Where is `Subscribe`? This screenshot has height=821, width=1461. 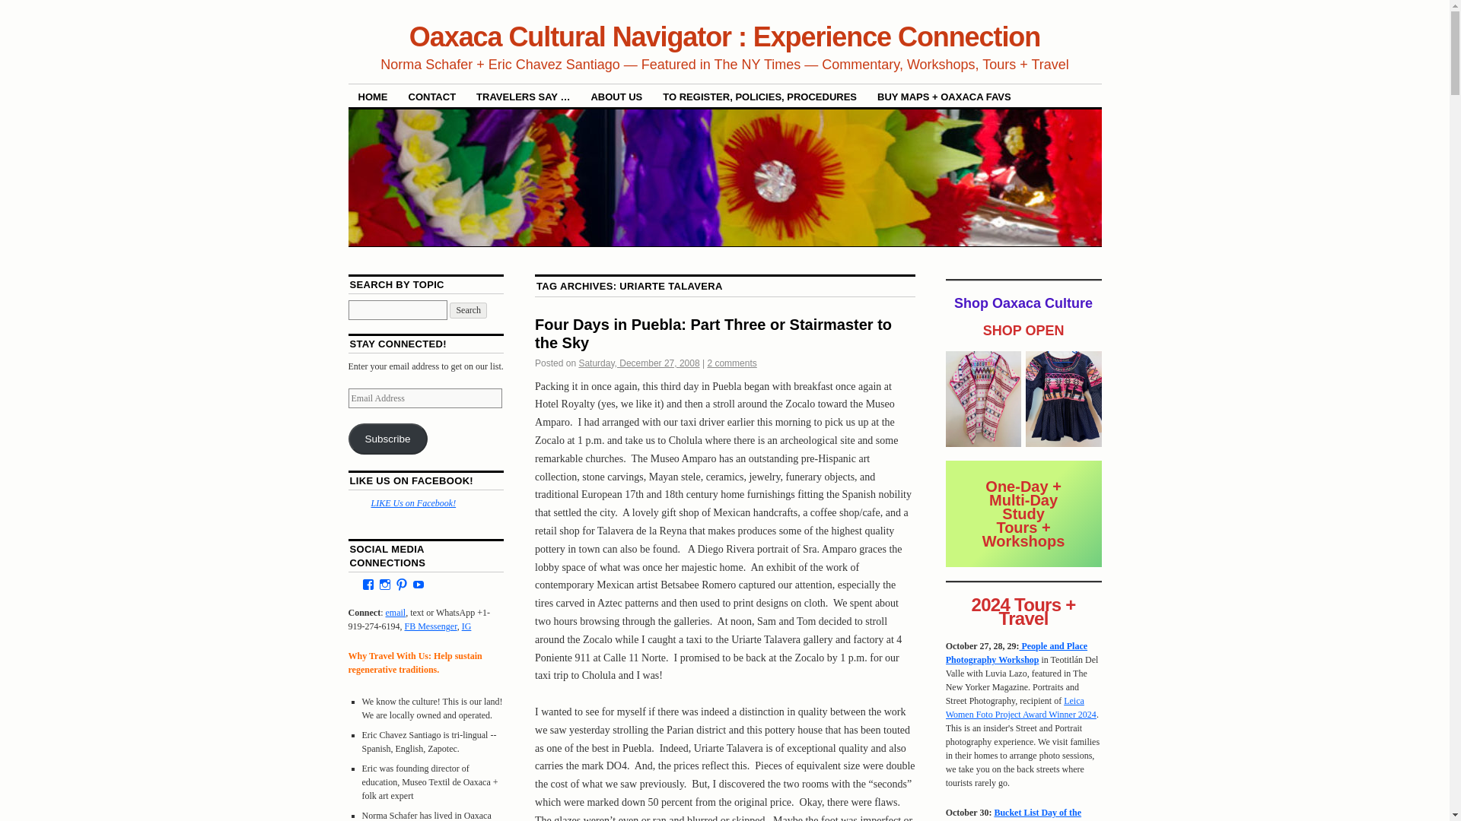 Subscribe is located at coordinates (388, 439).